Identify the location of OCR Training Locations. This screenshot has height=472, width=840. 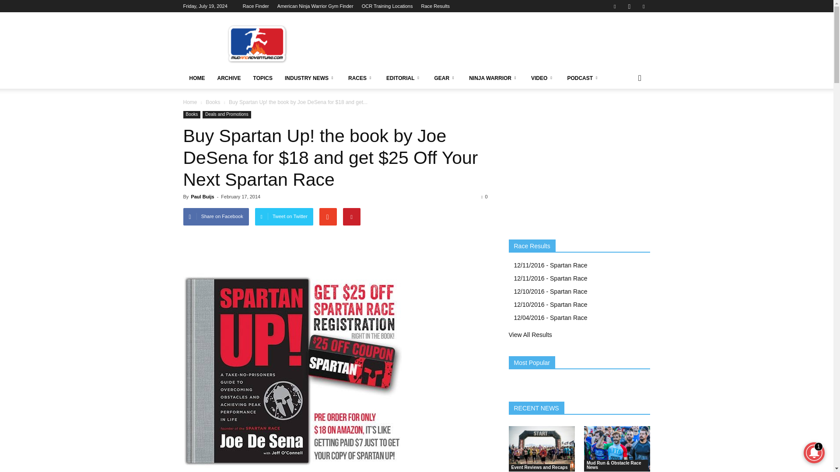
(388, 6).